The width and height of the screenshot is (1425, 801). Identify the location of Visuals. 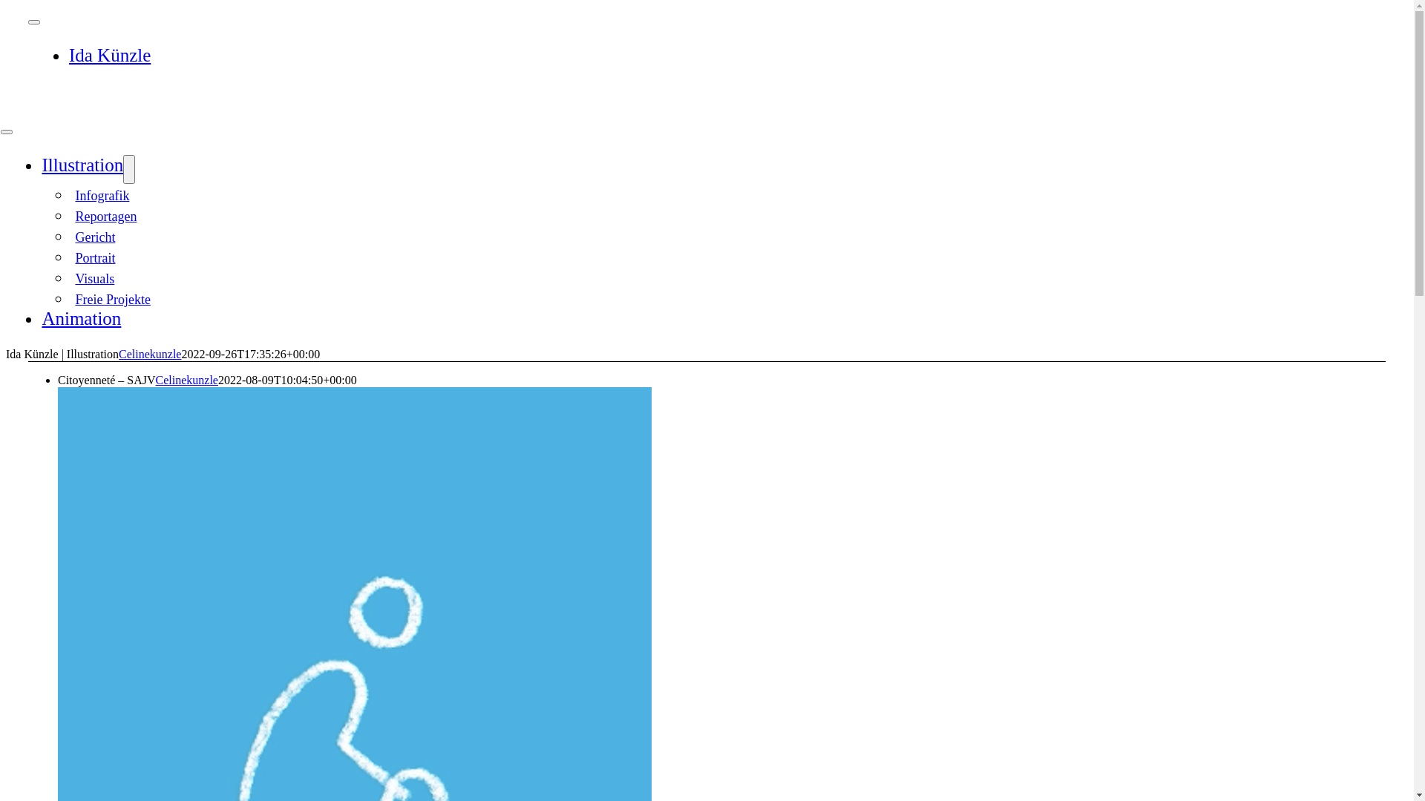
(95, 279).